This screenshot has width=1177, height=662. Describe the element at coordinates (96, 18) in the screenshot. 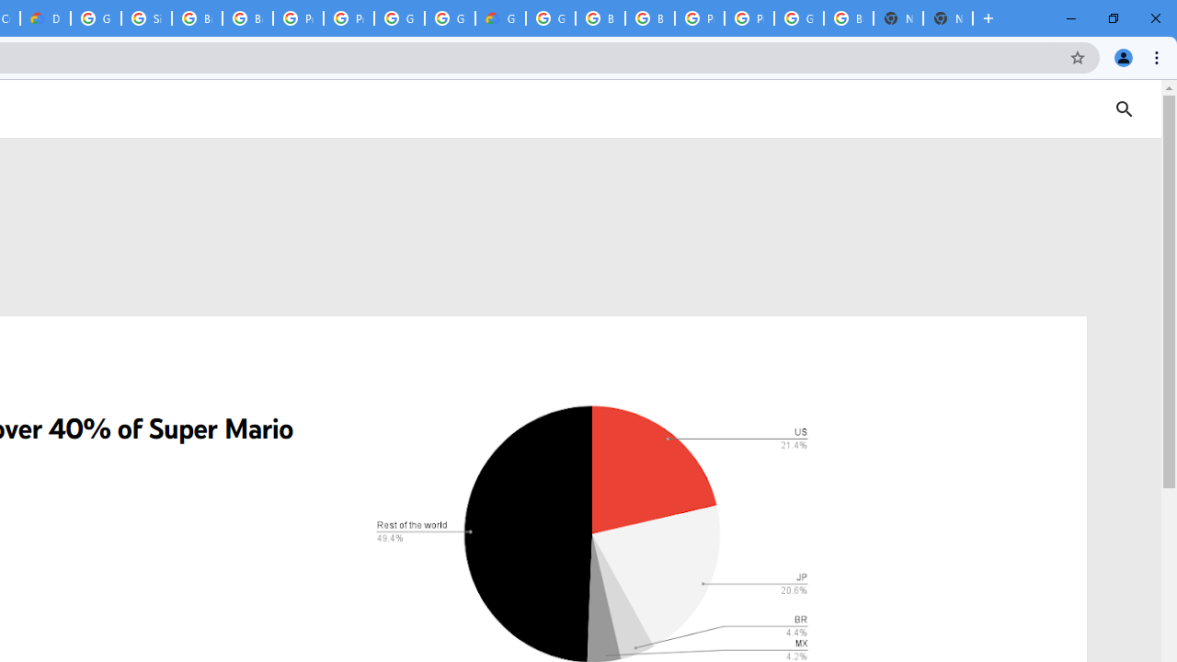

I see `Google Cloud Platform` at that location.